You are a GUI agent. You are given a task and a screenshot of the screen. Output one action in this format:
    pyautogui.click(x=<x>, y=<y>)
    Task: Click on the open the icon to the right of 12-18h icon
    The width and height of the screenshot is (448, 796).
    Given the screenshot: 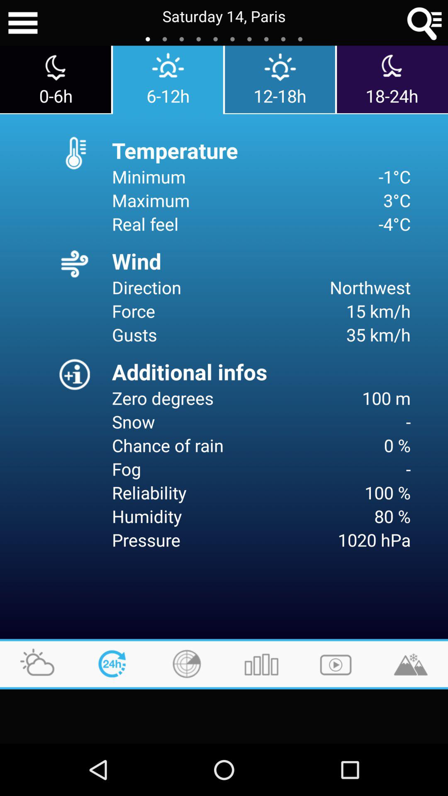 What is the action you would take?
    pyautogui.click(x=392, y=80)
    